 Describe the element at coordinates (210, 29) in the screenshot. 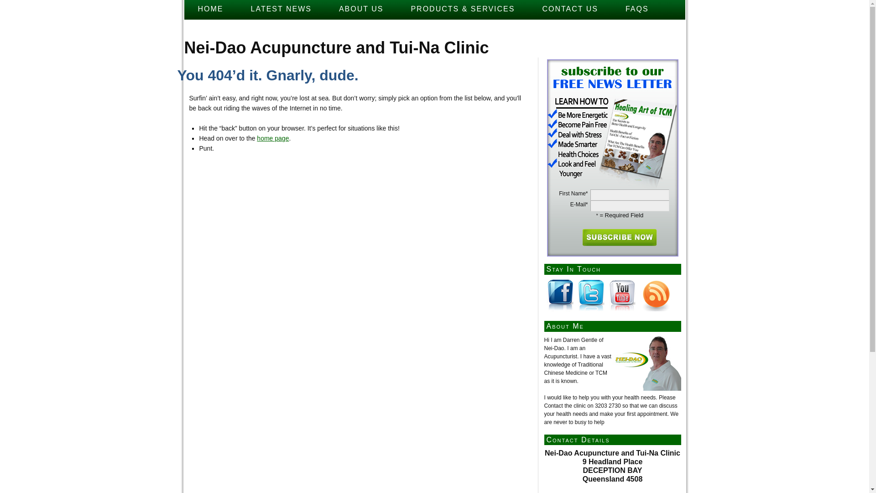

I see `HELP` at that location.